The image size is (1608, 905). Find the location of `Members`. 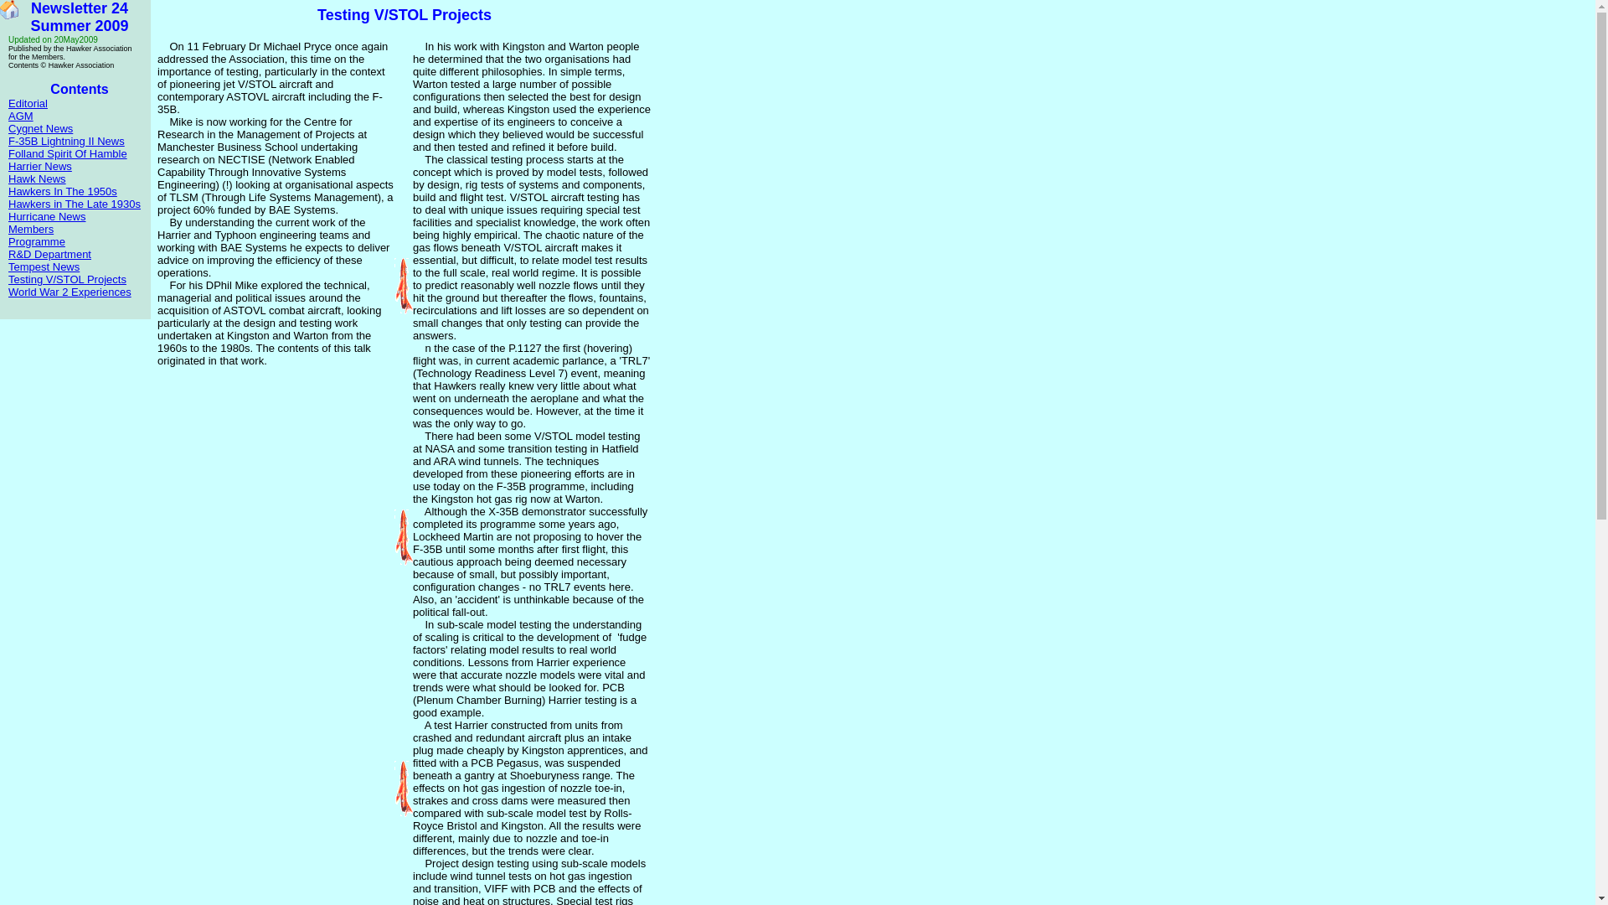

Members is located at coordinates (30, 228).